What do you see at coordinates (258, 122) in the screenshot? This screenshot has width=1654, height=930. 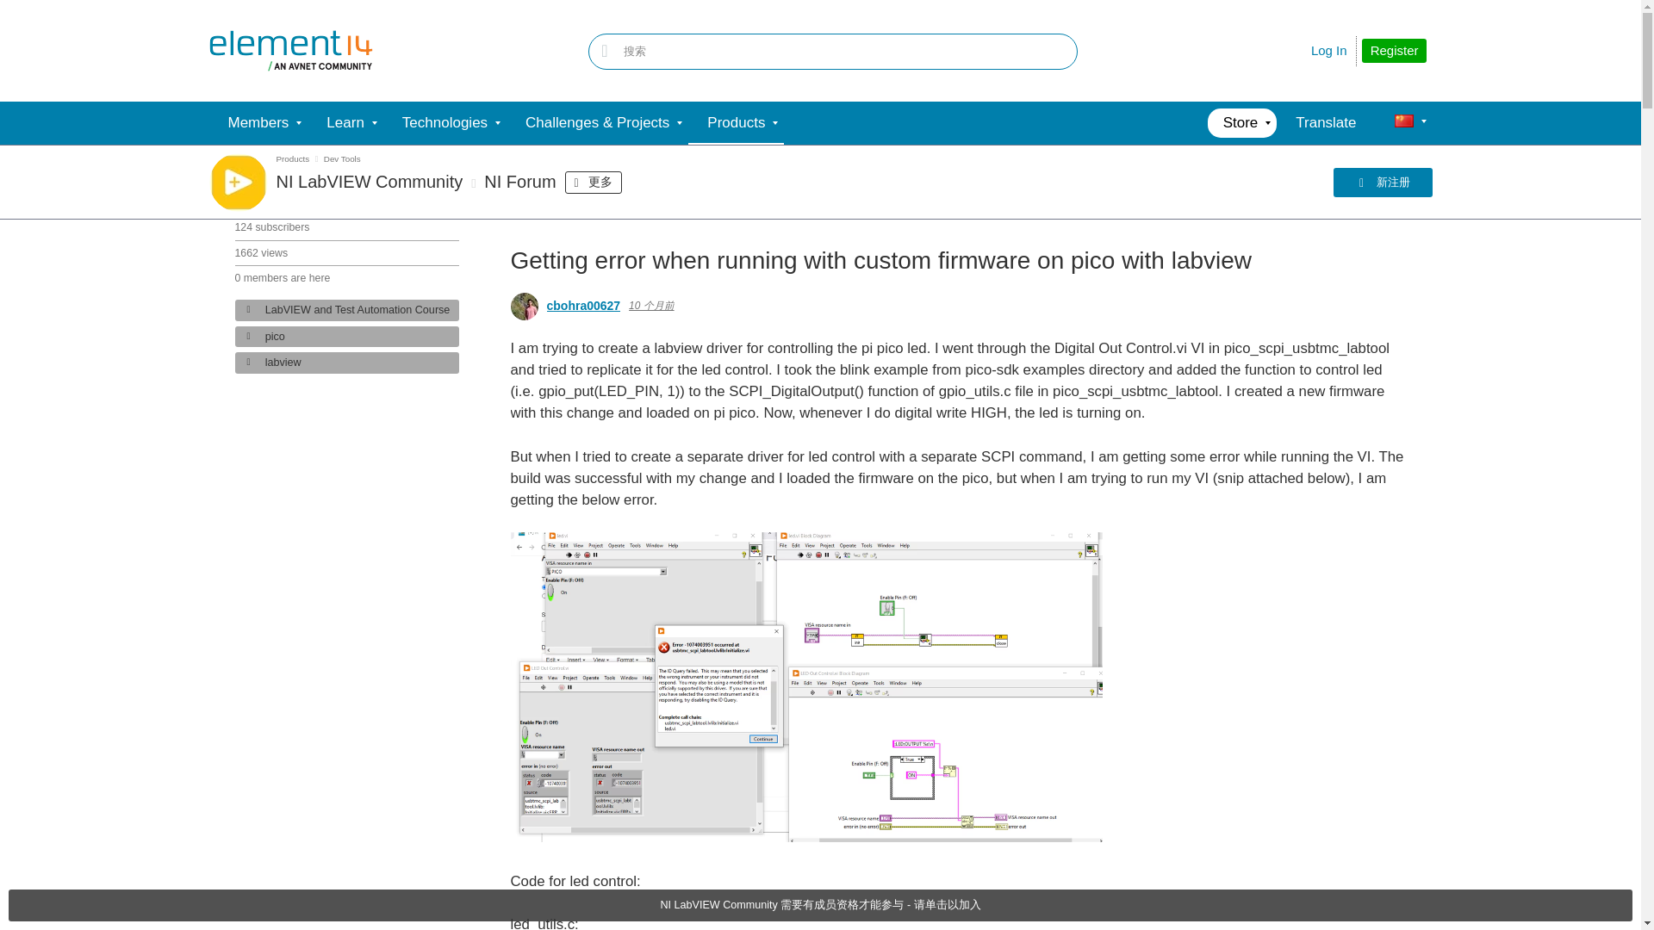 I see `Members` at bounding box center [258, 122].